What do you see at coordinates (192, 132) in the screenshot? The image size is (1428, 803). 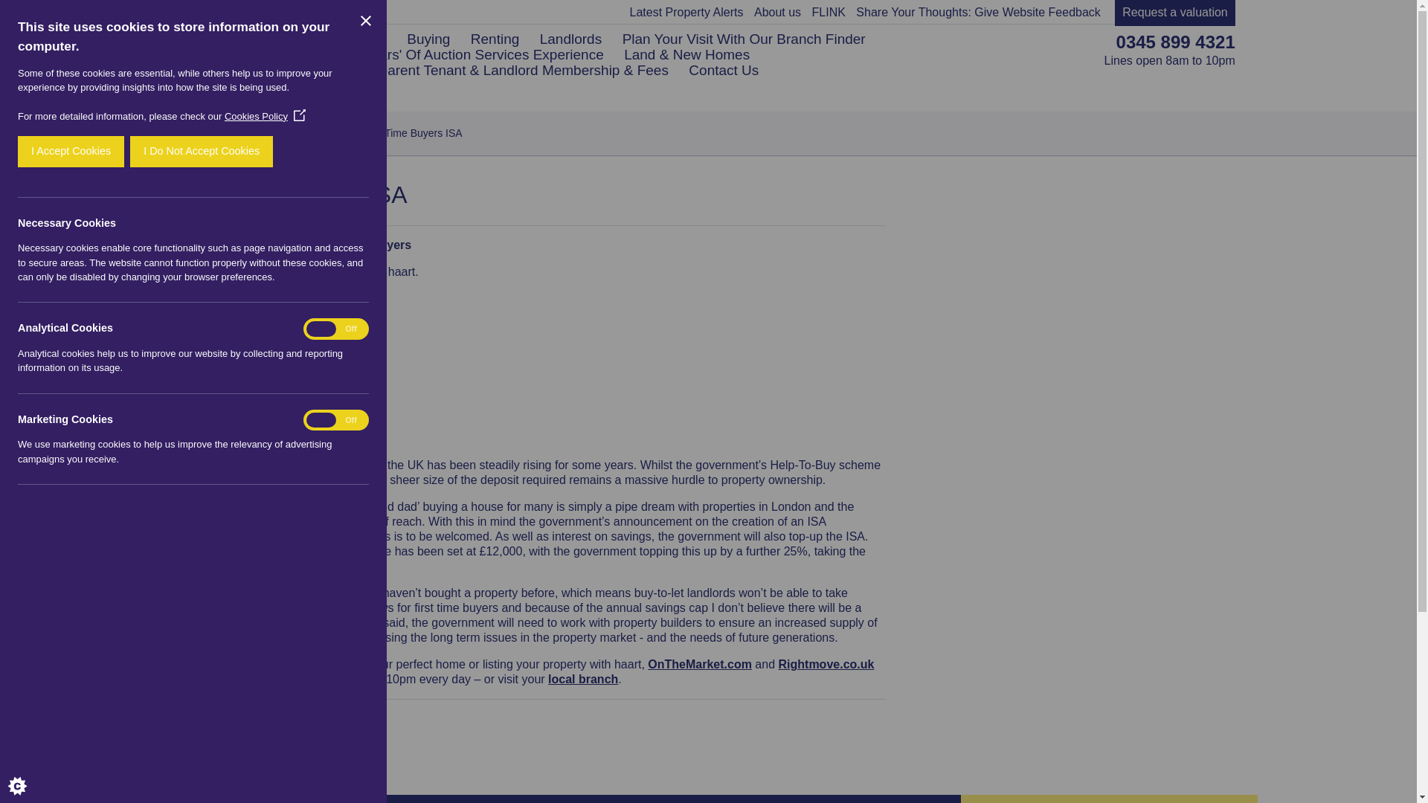 I see `Home` at bounding box center [192, 132].